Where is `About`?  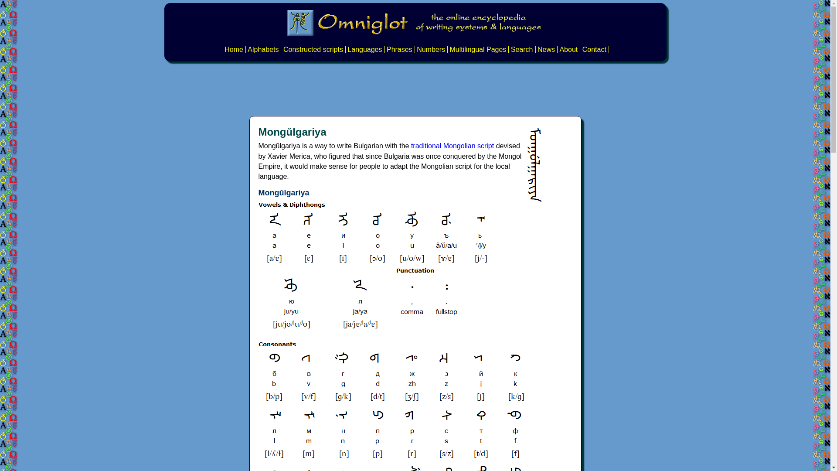 About is located at coordinates (568, 49).